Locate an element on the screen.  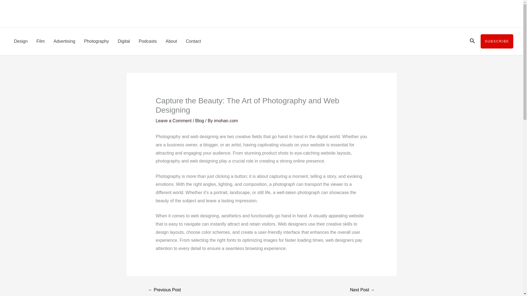
View all posts by imohan.com is located at coordinates (226, 121).